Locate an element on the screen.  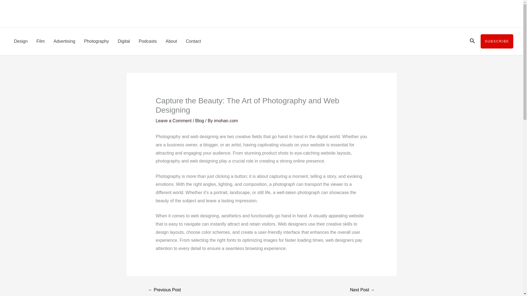
View all posts by imohan.com is located at coordinates (226, 121).